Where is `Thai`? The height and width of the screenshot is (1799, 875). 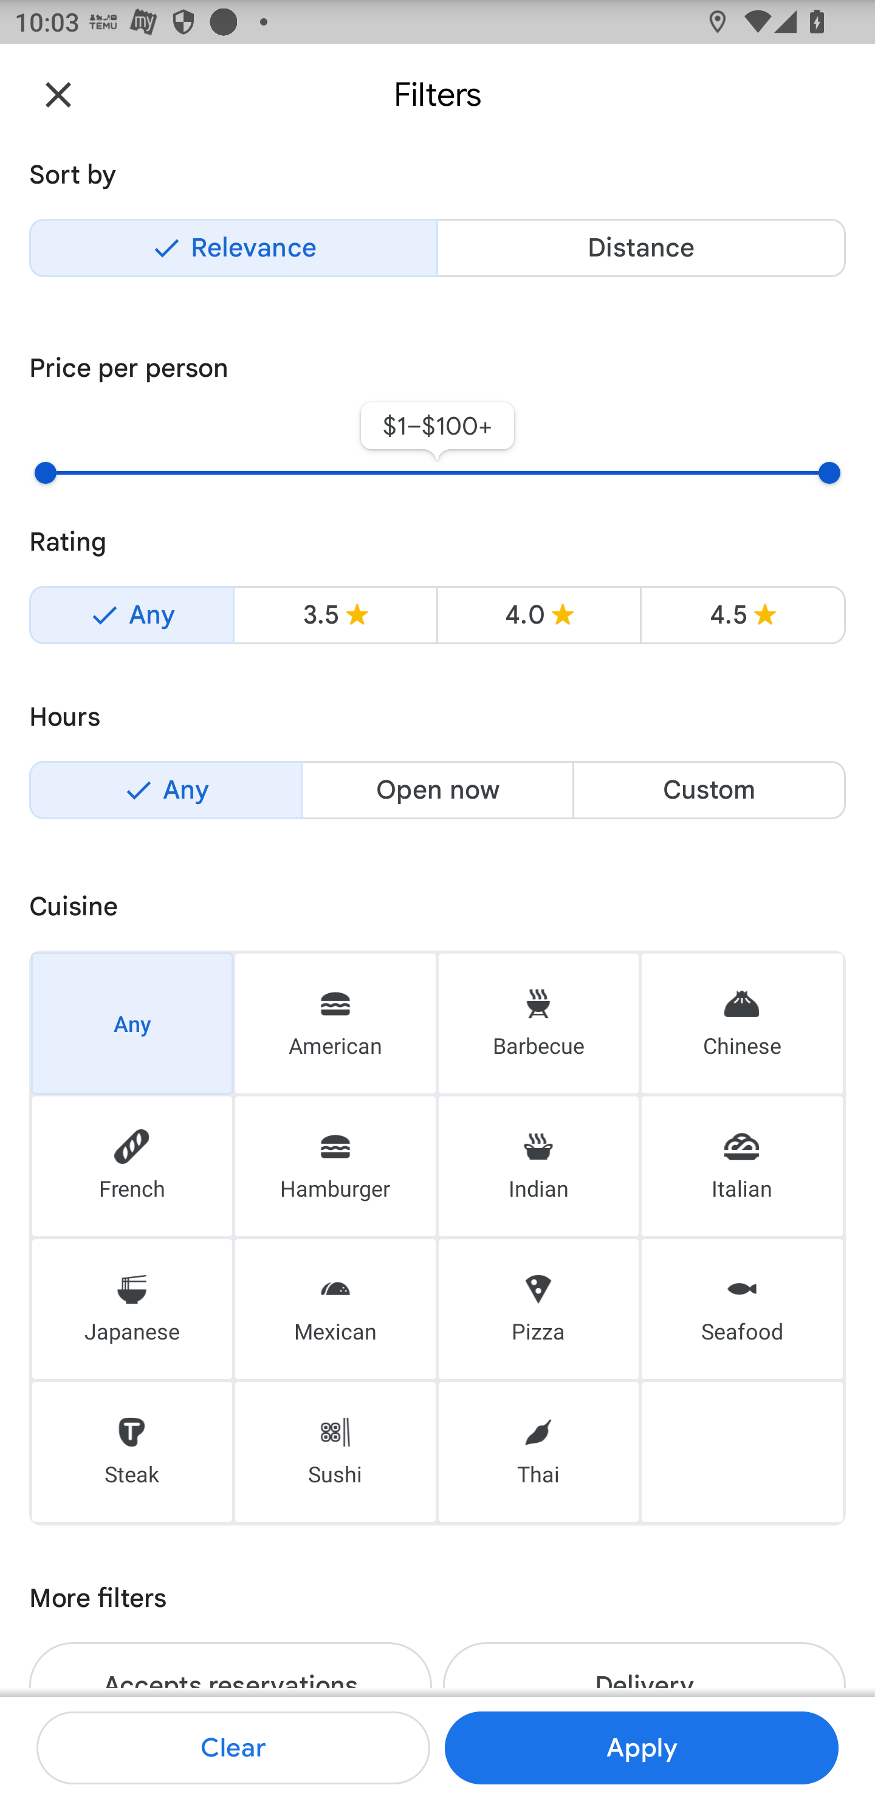
Thai is located at coordinates (538, 1453).